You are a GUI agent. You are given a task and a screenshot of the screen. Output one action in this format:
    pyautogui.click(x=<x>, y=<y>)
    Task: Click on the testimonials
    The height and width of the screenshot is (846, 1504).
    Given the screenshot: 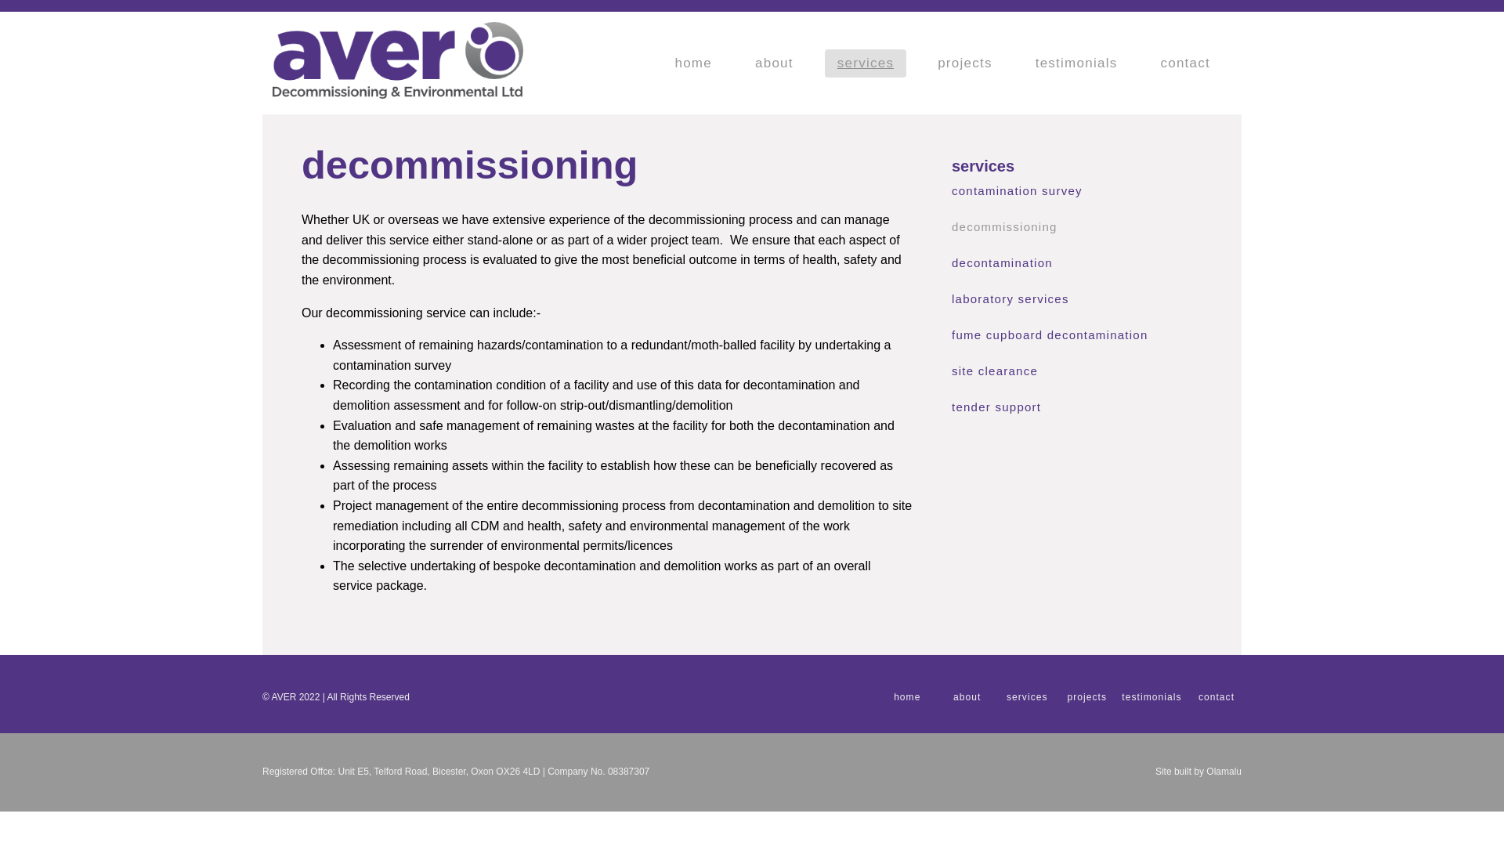 What is the action you would take?
    pyautogui.click(x=1076, y=63)
    